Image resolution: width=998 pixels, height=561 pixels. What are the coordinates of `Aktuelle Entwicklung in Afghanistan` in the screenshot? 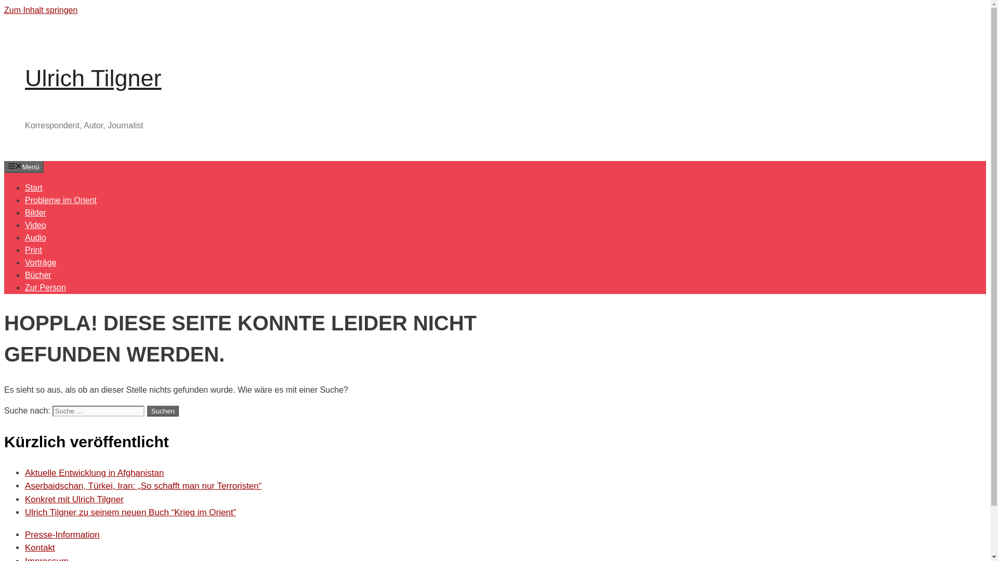 It's located at (94, 473).